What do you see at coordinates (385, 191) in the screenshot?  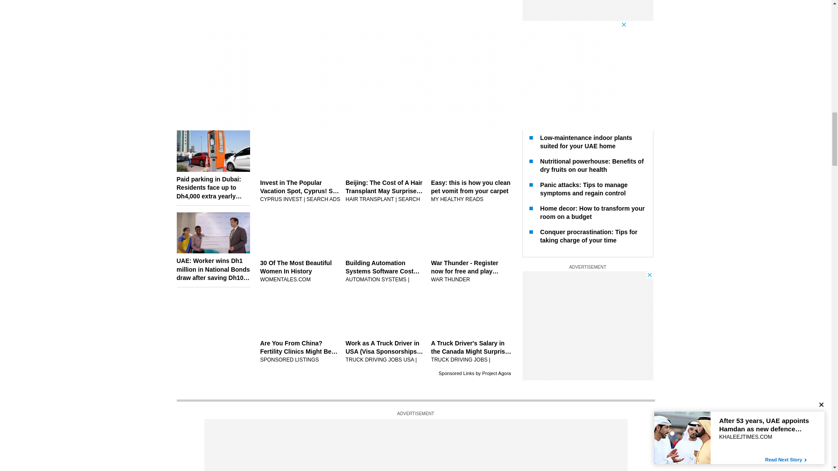 I see `Beijing: The Cost of A Hair Transplant May Surprise You` at bounding box center [385, 191].